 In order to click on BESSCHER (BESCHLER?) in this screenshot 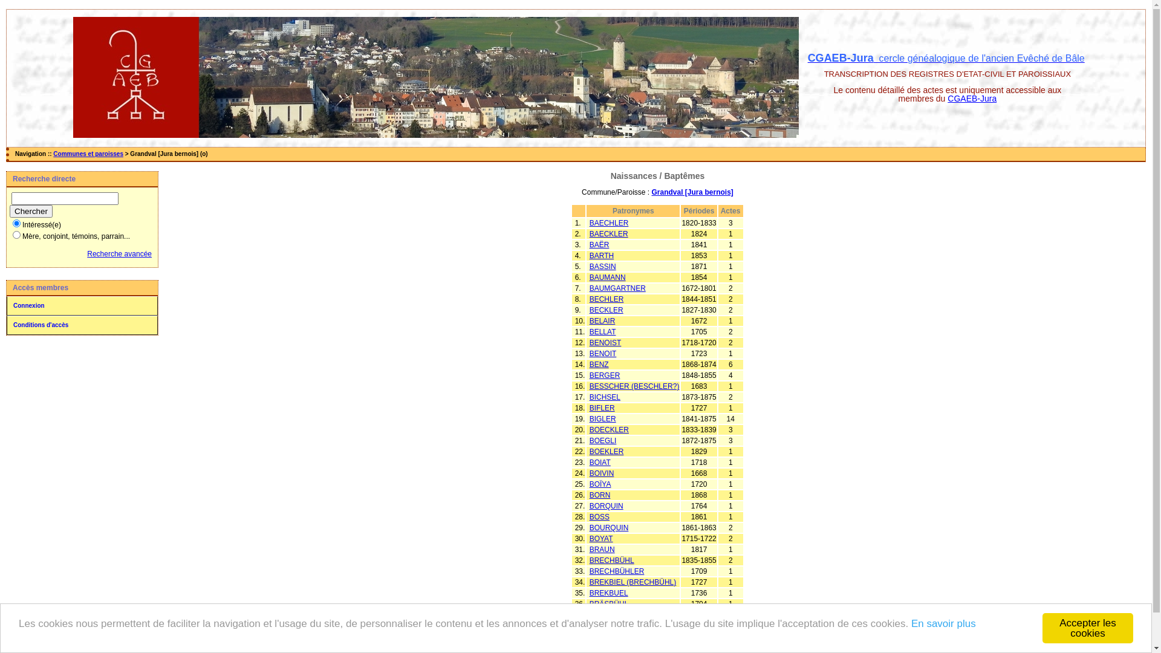, I will do `click(635, 386)`.